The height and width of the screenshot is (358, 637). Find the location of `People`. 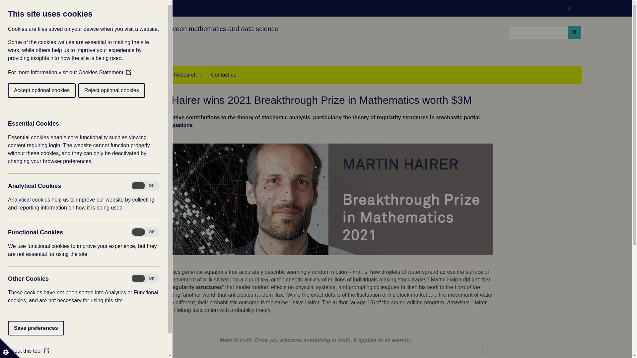

People is located at coordinates (123, 75).